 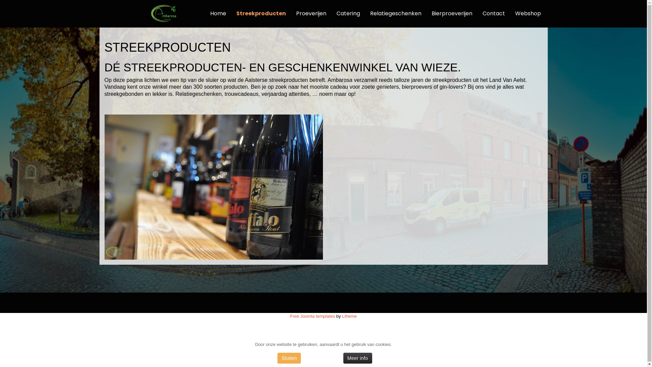 What do you see at coordinates (311, 14) in the screenshot?
I see `Proeverijen` at bounding box center [311, 14].